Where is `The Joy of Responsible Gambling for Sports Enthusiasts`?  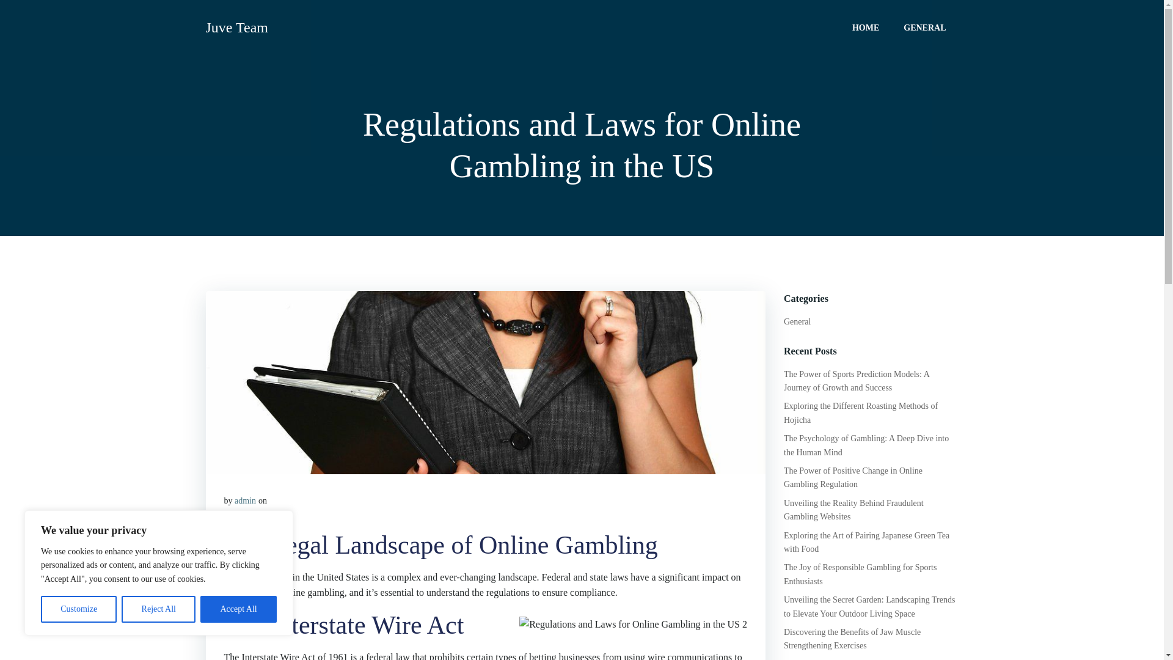 The Joy of Responsible Gambling for Sports Enthusiasts is located at coordinates (860, 574).